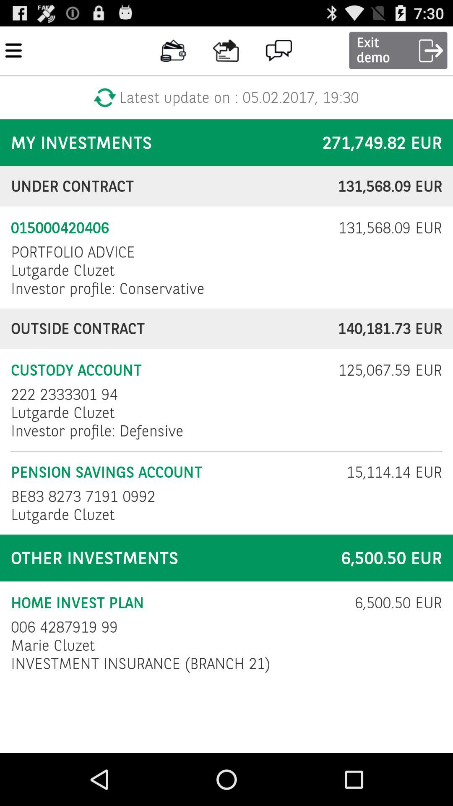  What do you see at coordinates (173, 472) in the screenshot?
I see `launch the pension savings account icon` at bounding box center [173, 472].